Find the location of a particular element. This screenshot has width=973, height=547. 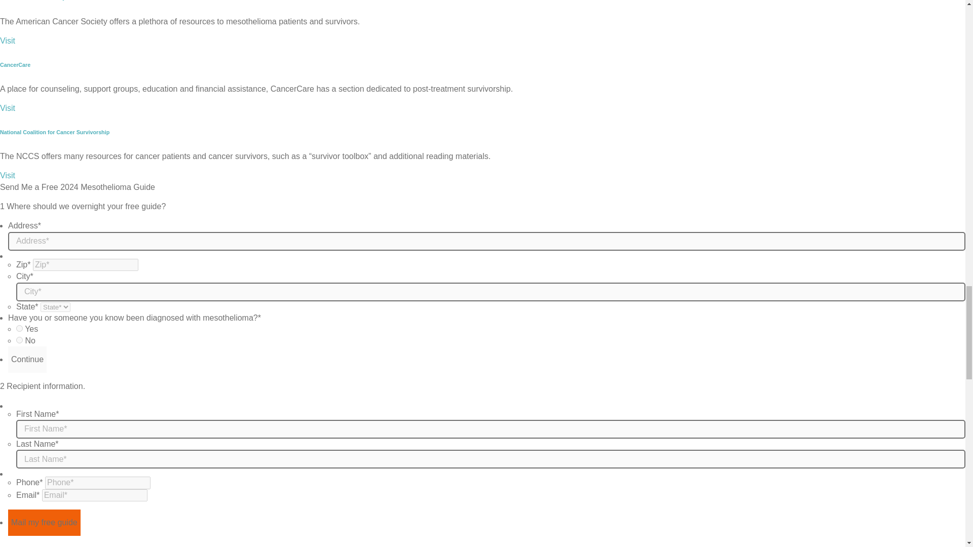

Yes is located at coordinates (19, 328).